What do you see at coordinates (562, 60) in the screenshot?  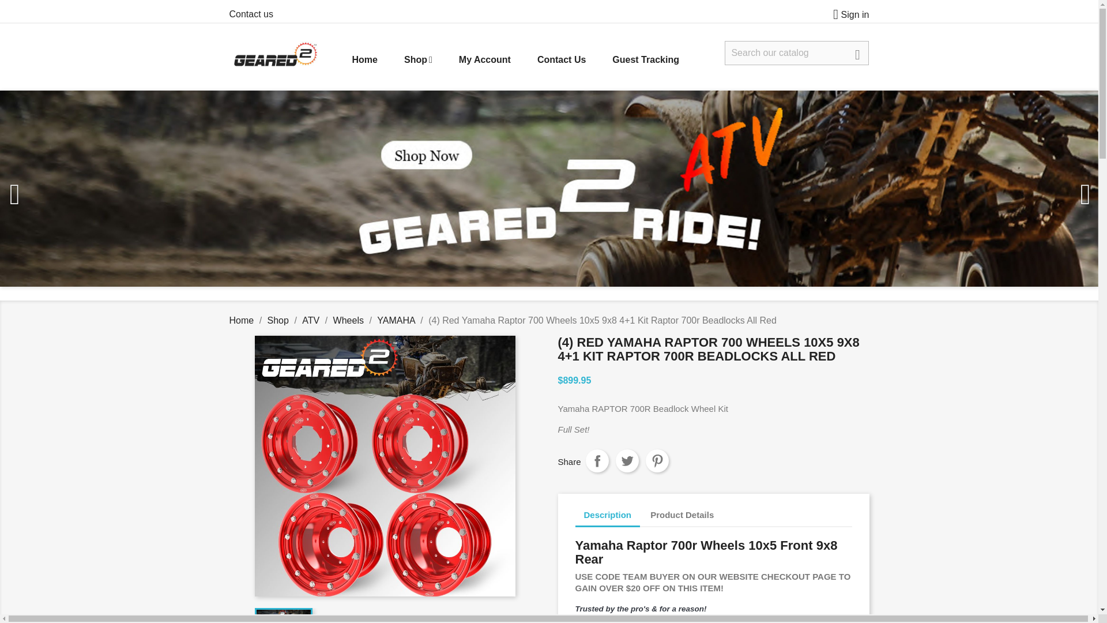 I see `Contact Us` at bounding box center [562, 60].